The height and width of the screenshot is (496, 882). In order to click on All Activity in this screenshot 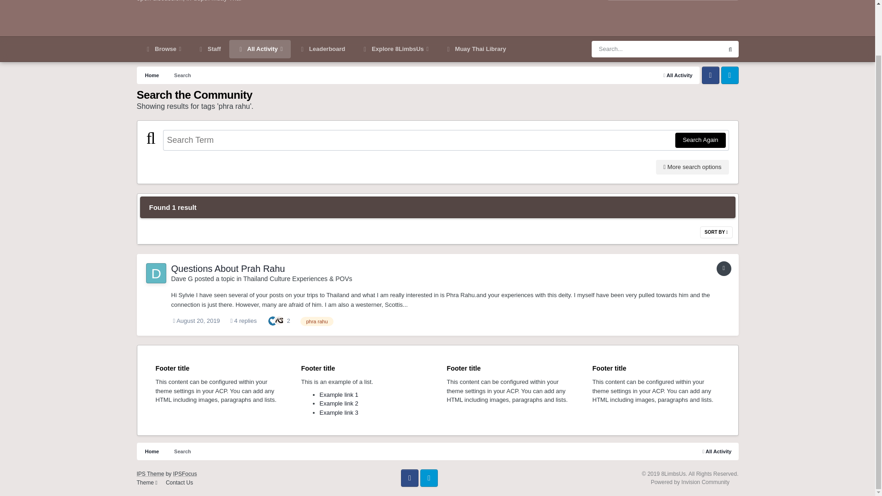, I will do `click(260, 49)`.